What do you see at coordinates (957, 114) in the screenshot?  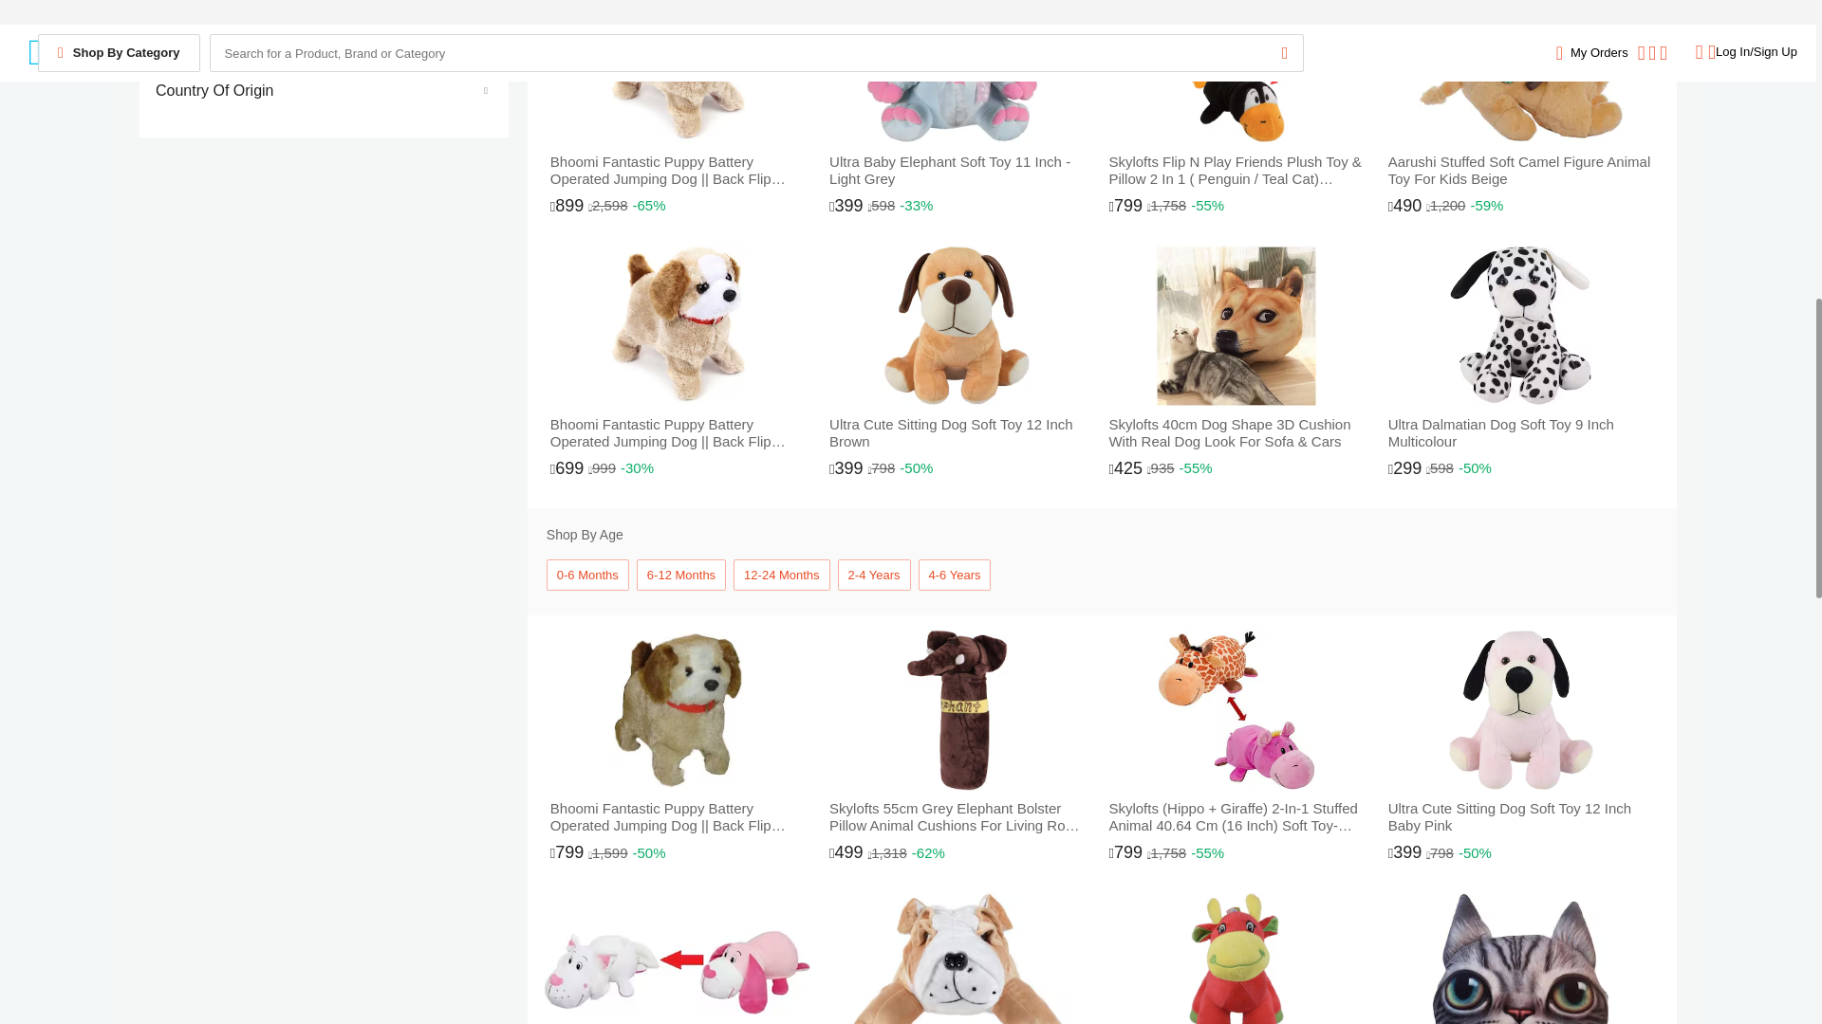 I see `Ultra Baby Elephant Soft Toy 11 inch - Light Grey` at bounding box center [957, 114].